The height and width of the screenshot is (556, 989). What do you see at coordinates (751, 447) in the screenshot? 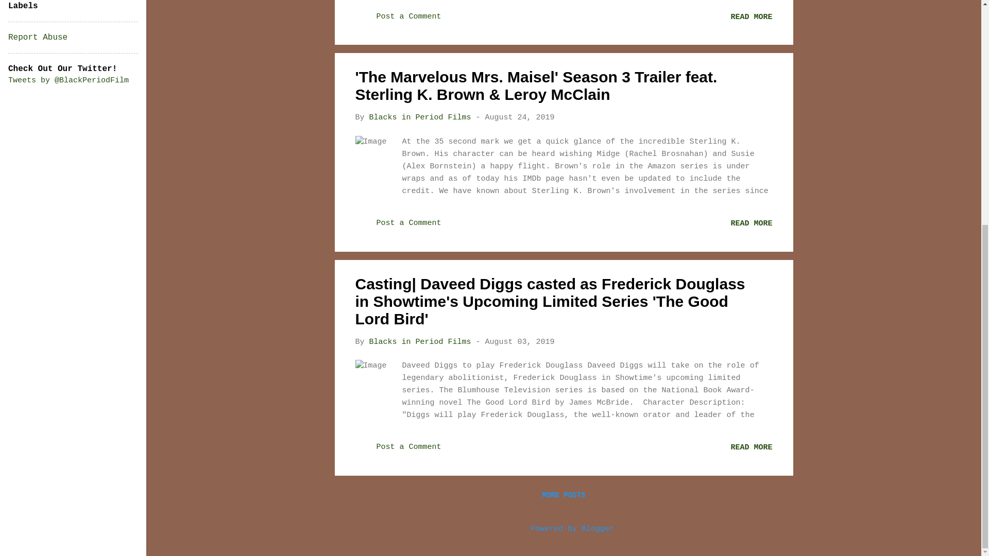
I see `READ MORE` at bounding box center [751, 447].